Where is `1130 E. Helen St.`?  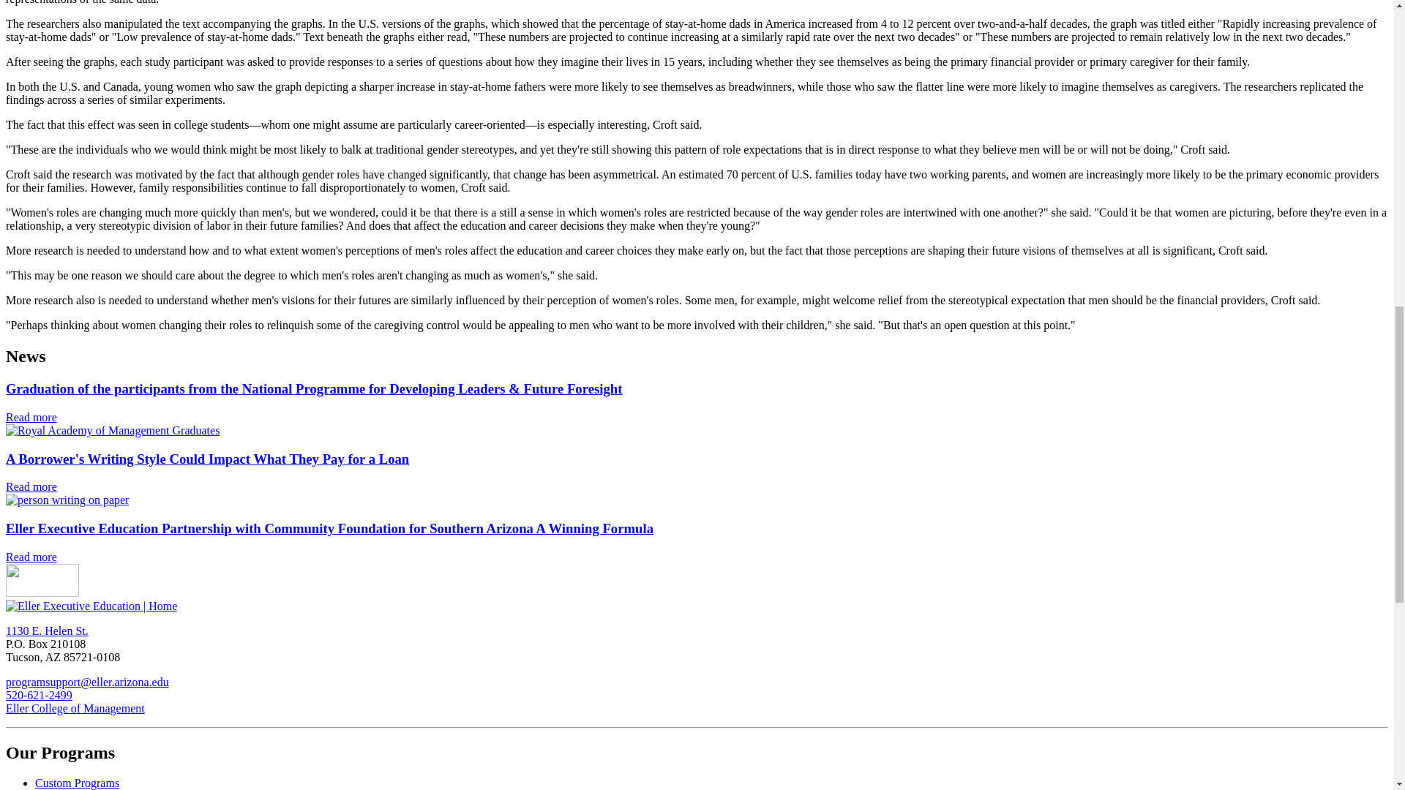
1130 E. Helen St. is located at coordinates (47, 631).